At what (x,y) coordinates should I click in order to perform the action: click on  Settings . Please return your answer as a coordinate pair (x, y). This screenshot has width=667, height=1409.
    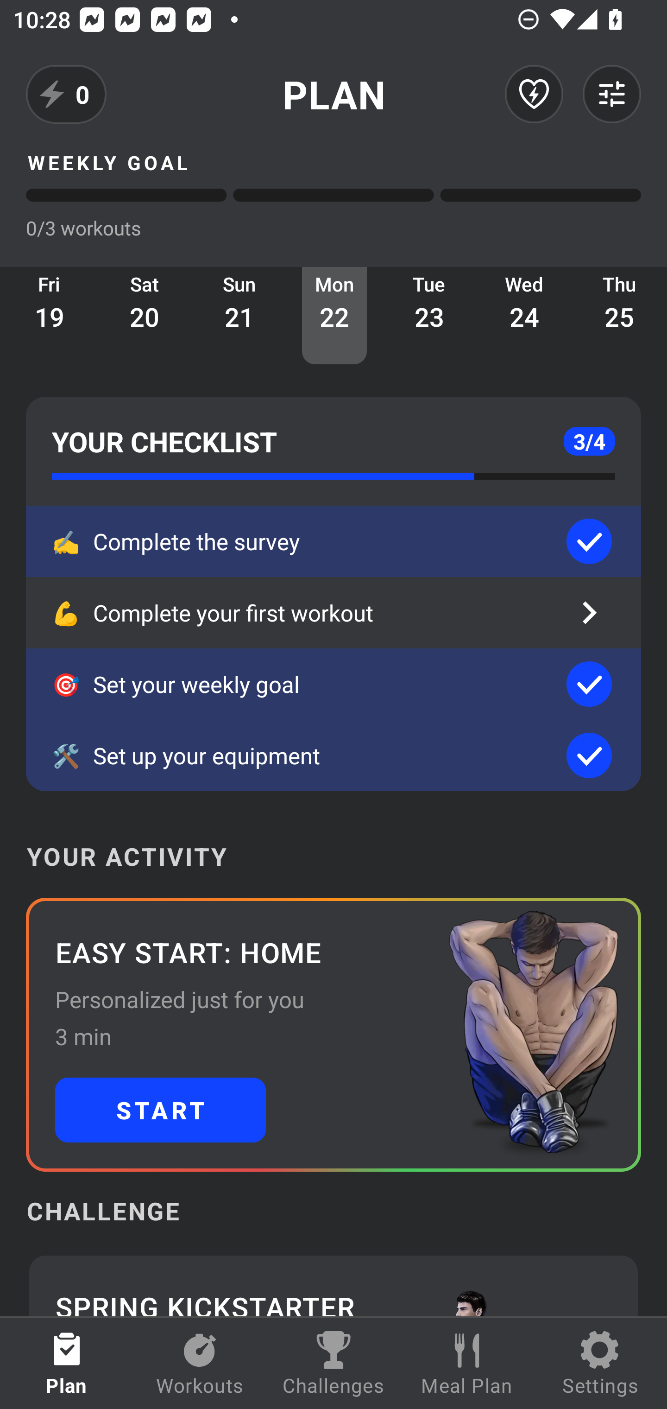
    Looking at the image, I should click on (600, 1364).